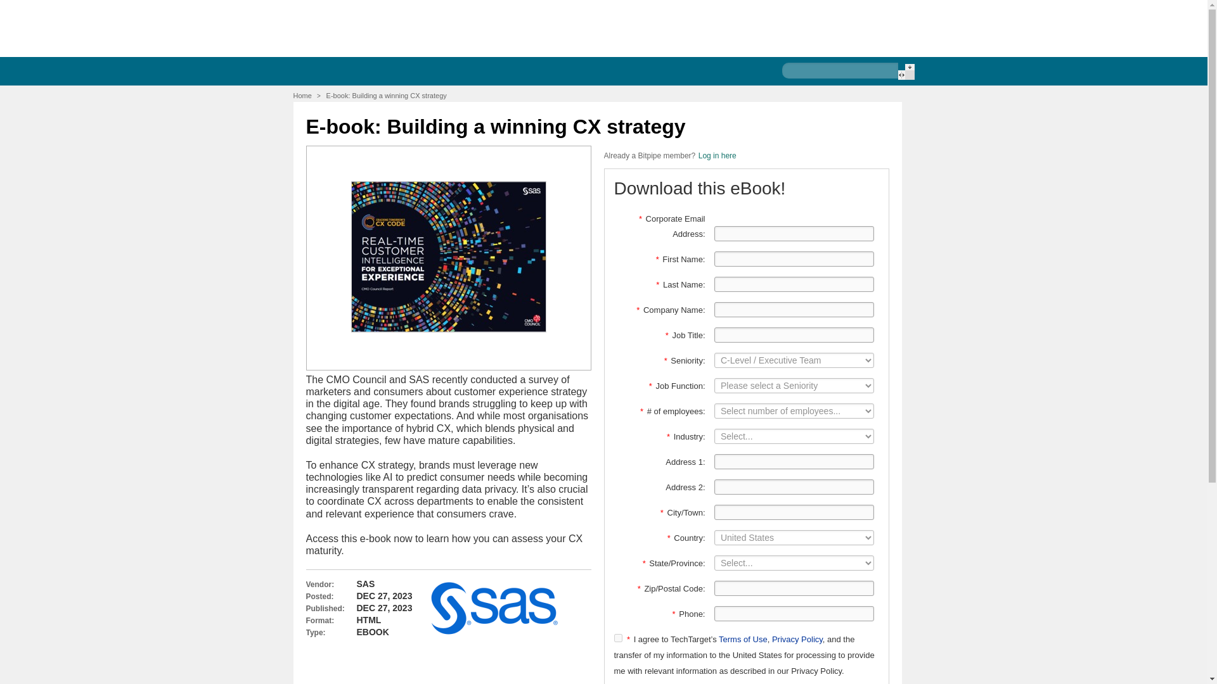  Describe the element at coordinates (905, 72) in the screenshot. I see `Search` at that location.